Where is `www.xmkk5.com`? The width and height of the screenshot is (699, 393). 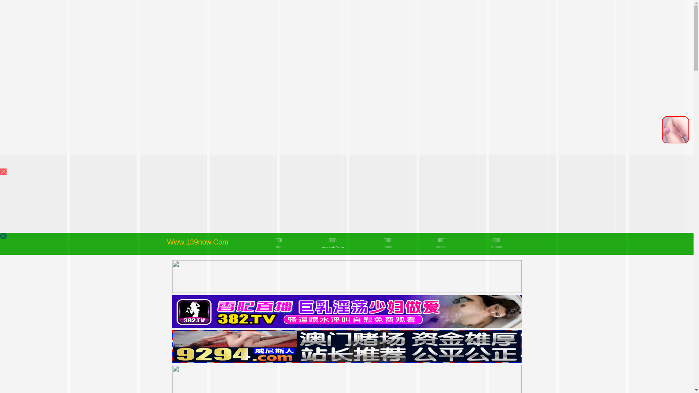 www.xmkk5.com is located at coordinates (333, 247).